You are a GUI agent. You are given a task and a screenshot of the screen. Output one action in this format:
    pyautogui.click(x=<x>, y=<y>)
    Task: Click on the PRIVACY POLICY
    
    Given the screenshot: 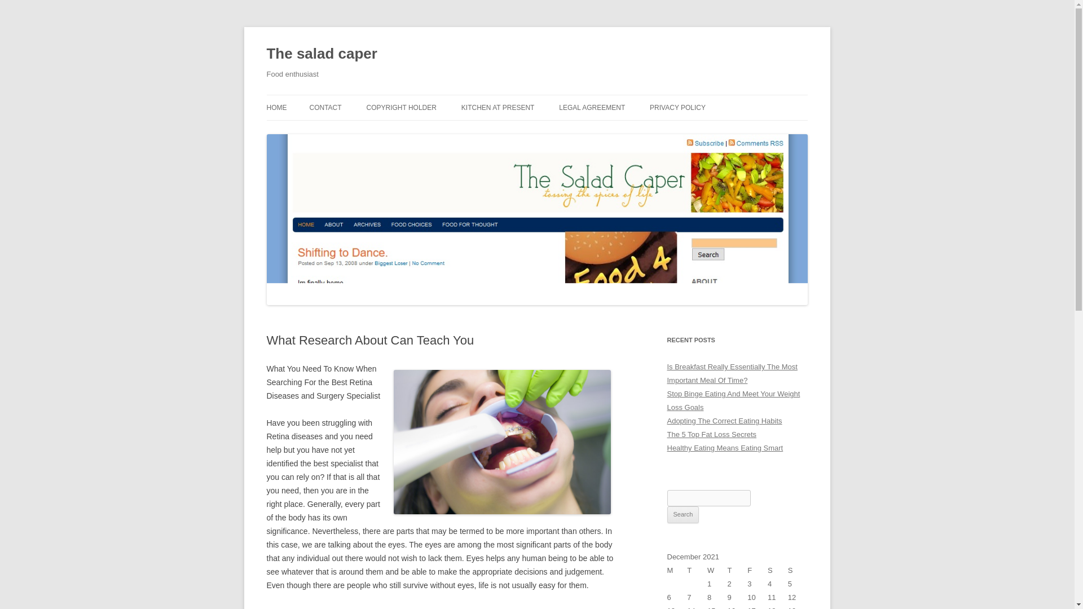 What is the action you would take?
    pyautogui.click(x=678, y=107)
    